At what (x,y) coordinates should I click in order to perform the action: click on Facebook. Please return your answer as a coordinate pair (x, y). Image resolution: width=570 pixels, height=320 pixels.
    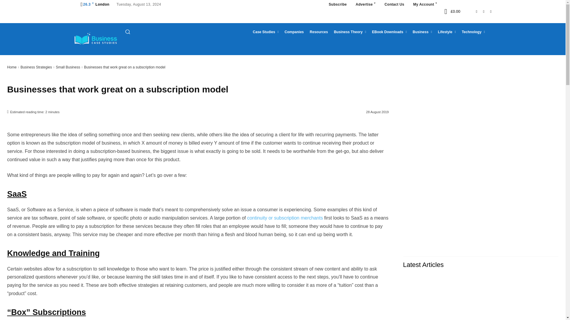
    Looking at the image, I should click on (473, 11).